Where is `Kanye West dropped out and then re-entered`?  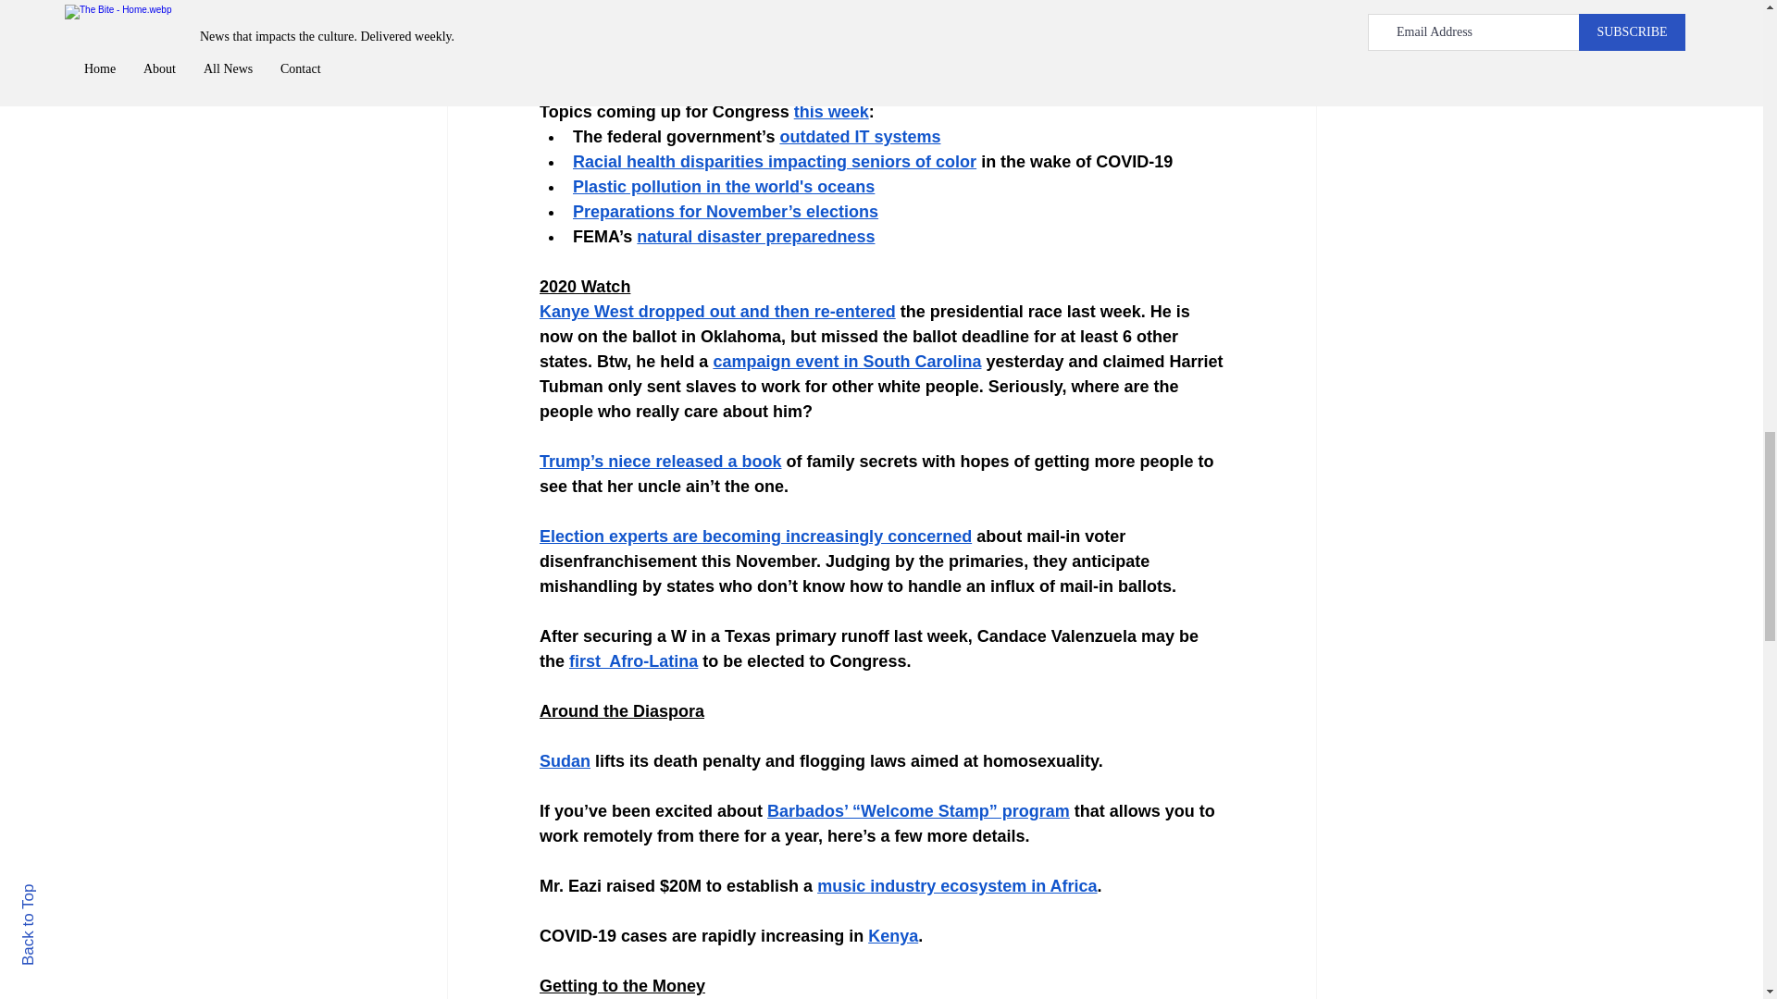
Kanye West dropped out and then re-entered is located at coordinates (716, 311).